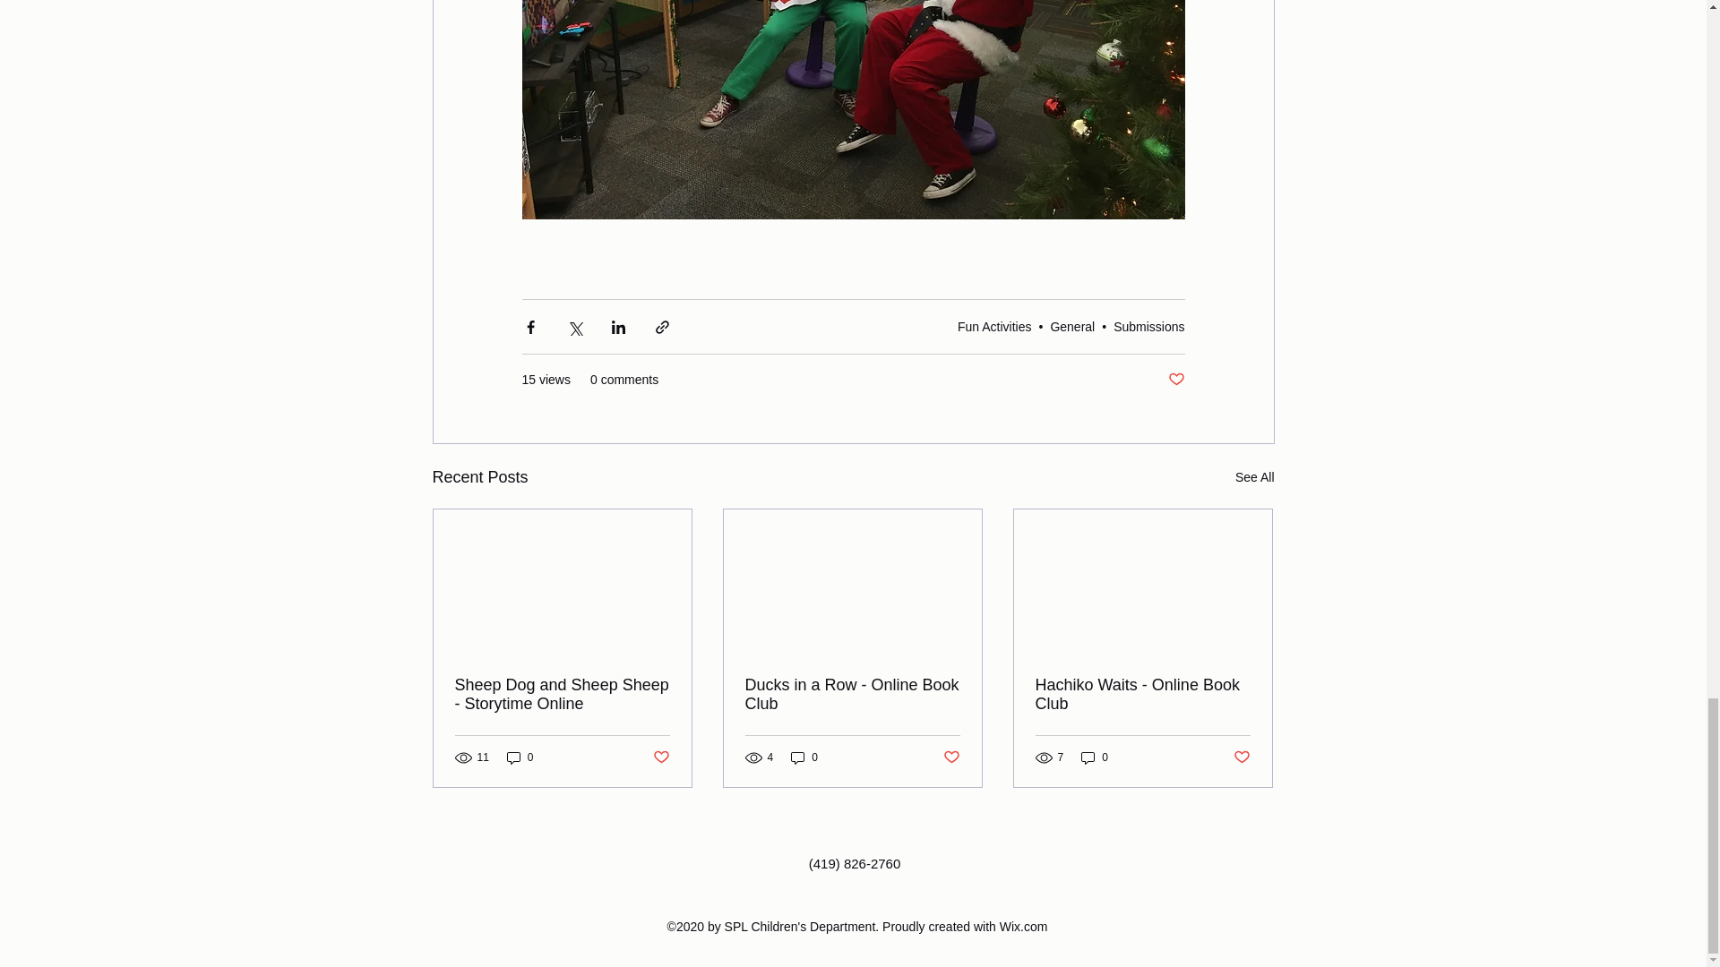 The height and width of the screenshot is (967, 1720). What do you see at coordinates (1148, 326) in the screenshot?
I see `Submissions` at bounding box center [1148, 326].